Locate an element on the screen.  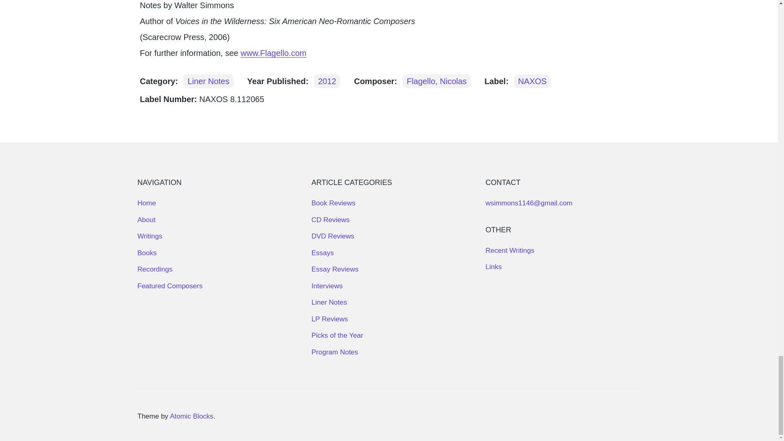
Writings is located at coordinates (149, 236).